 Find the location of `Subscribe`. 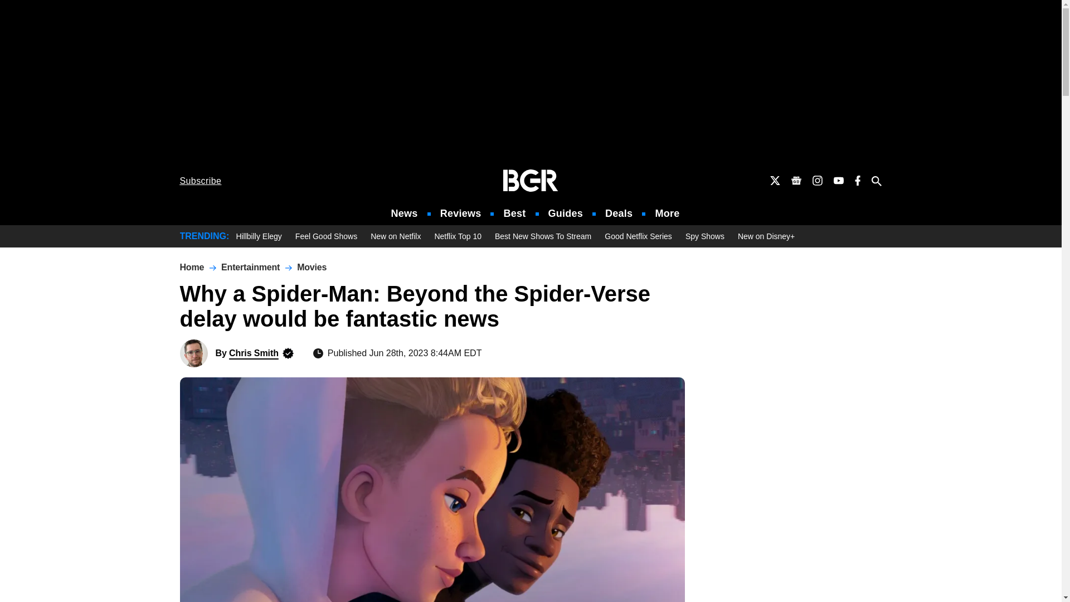

Subscribe is located at coordinates (201, 181).